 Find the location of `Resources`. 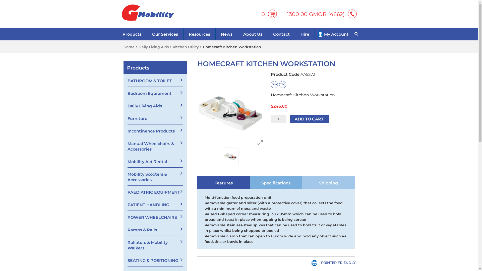

Resources is located at coordinates (199, 34).